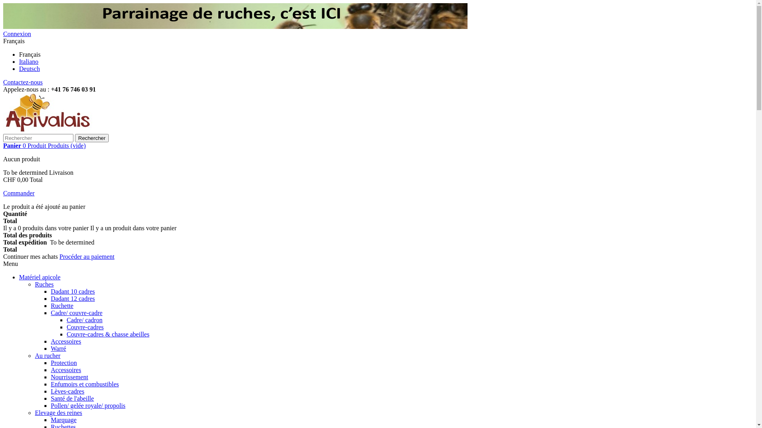 This screenshot has width=762, height=428. Describe the element at coordinates (17, 34) in the screenshot. I see `Connexion` at that location.